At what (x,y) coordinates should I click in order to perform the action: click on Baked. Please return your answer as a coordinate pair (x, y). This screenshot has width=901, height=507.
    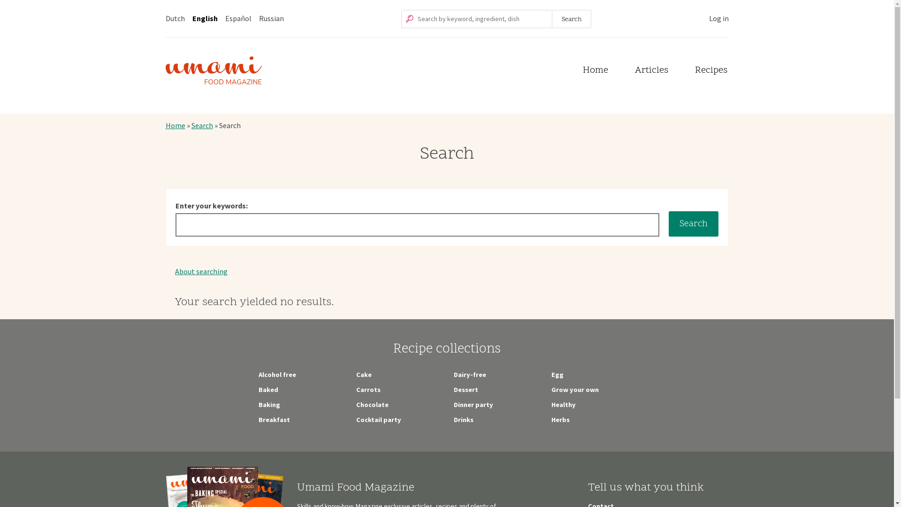
    Looking at the image, I should click on (268, 390).